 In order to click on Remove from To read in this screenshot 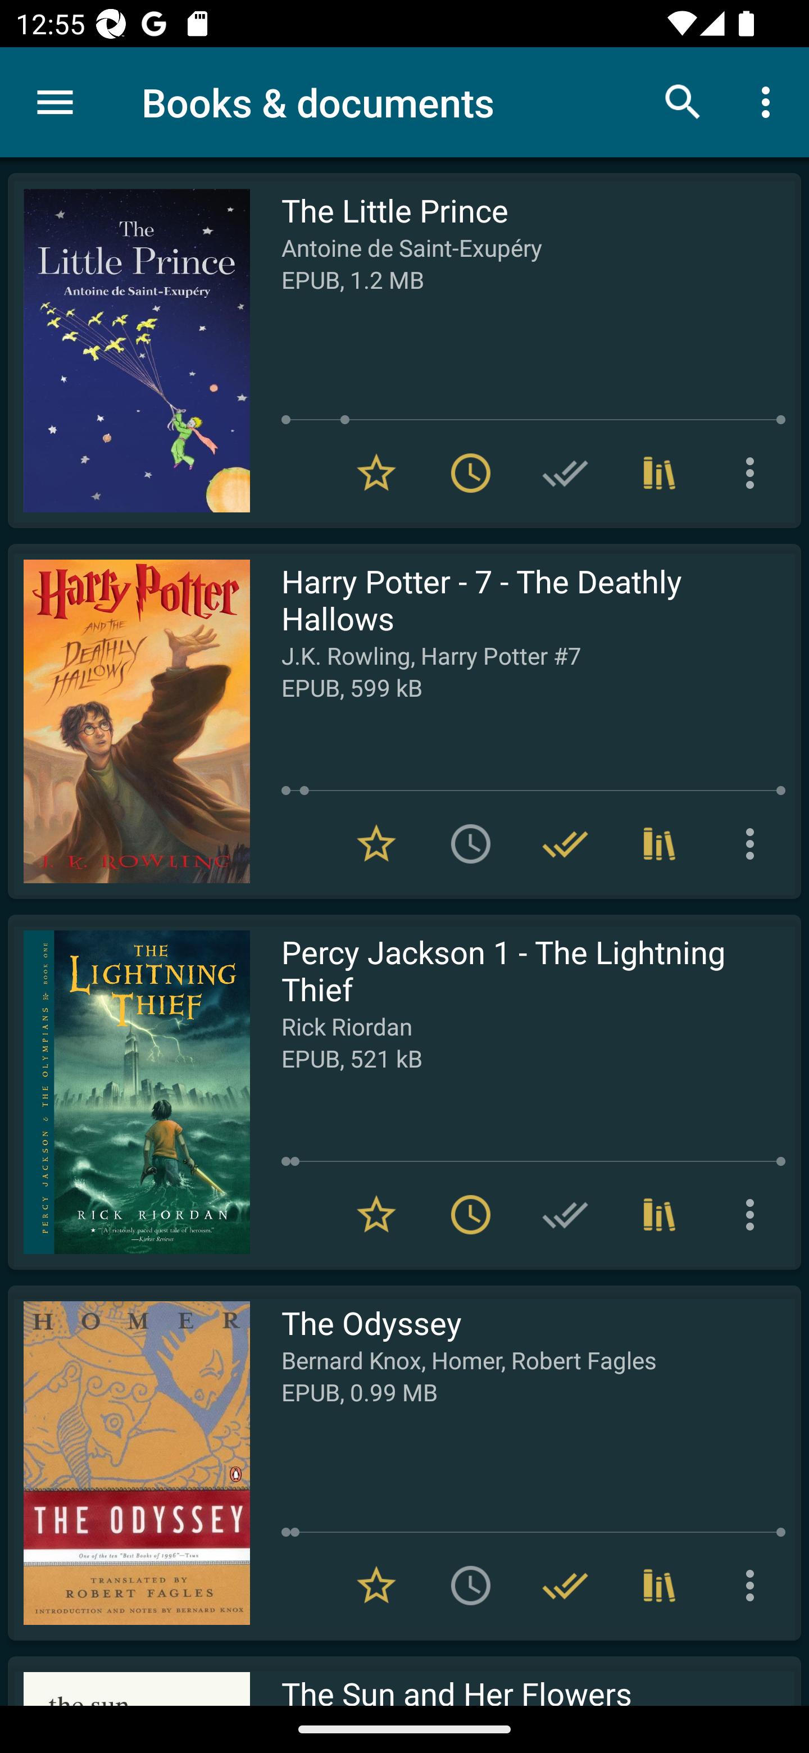, I will do `click(471, 1215)`.